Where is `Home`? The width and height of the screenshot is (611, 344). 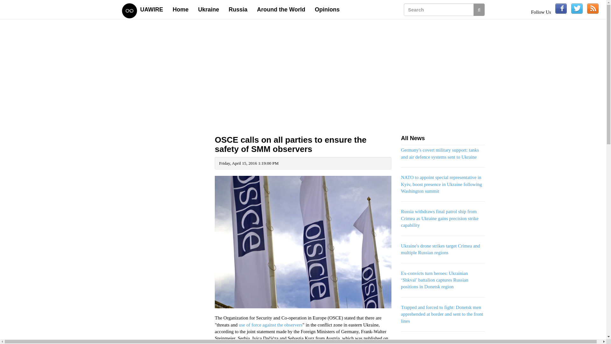 Home is located at coordinates (181, 10).